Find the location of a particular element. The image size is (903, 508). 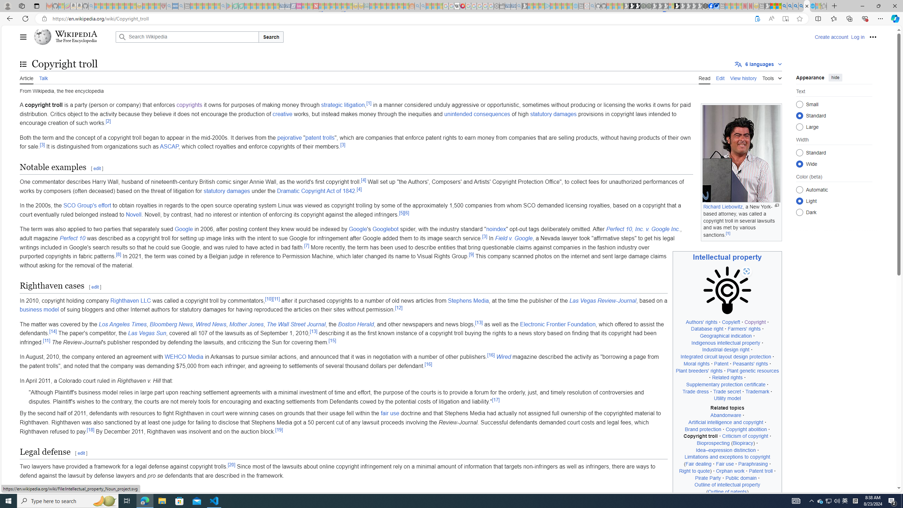

[16] is located at coordinates (428, 364).